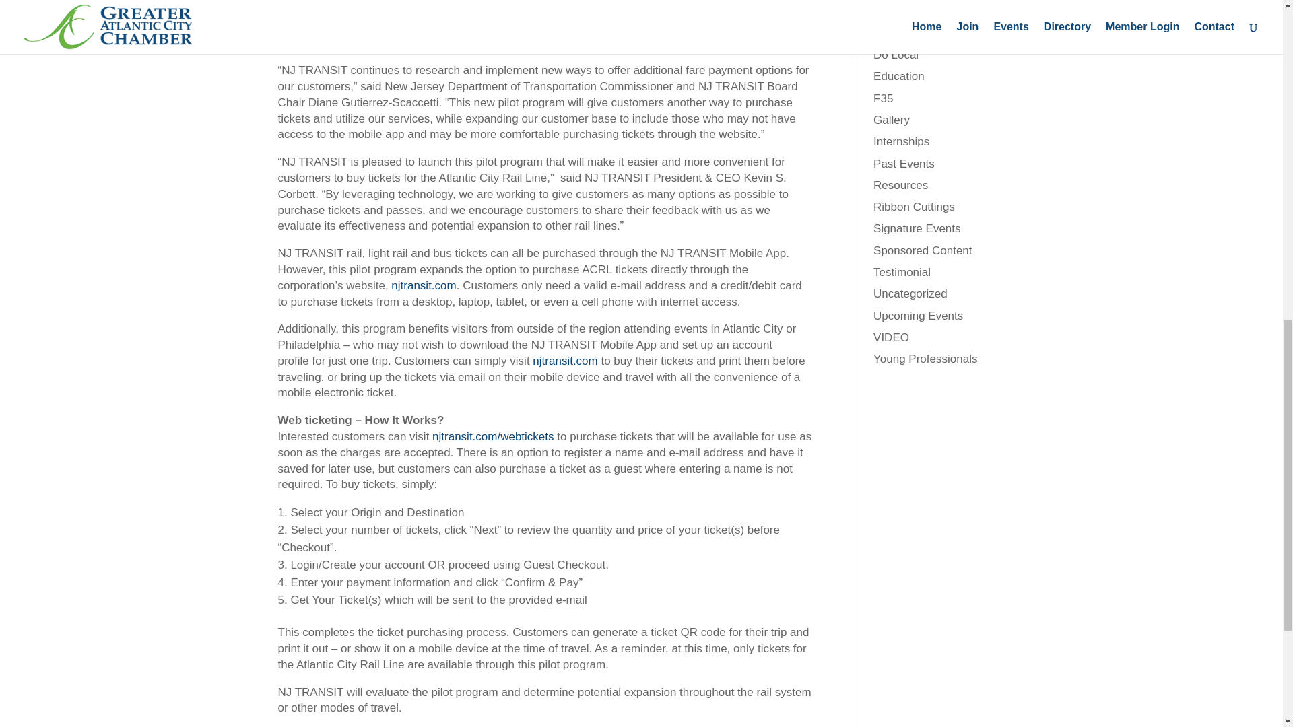 The image size is (1293, 727). Describe the element at coordinates (565, 361) in the screenshot. I see `njtransit.com` at that location.